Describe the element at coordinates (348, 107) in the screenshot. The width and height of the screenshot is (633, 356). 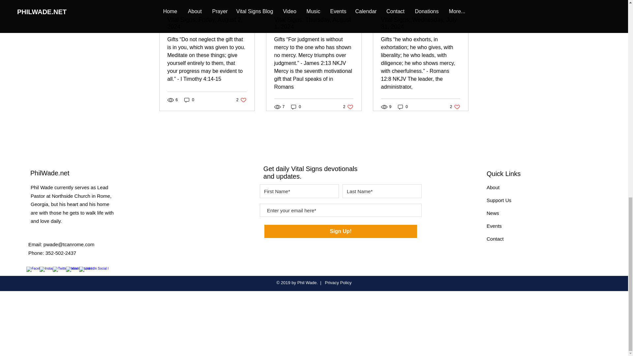
I see `See All` at that location.